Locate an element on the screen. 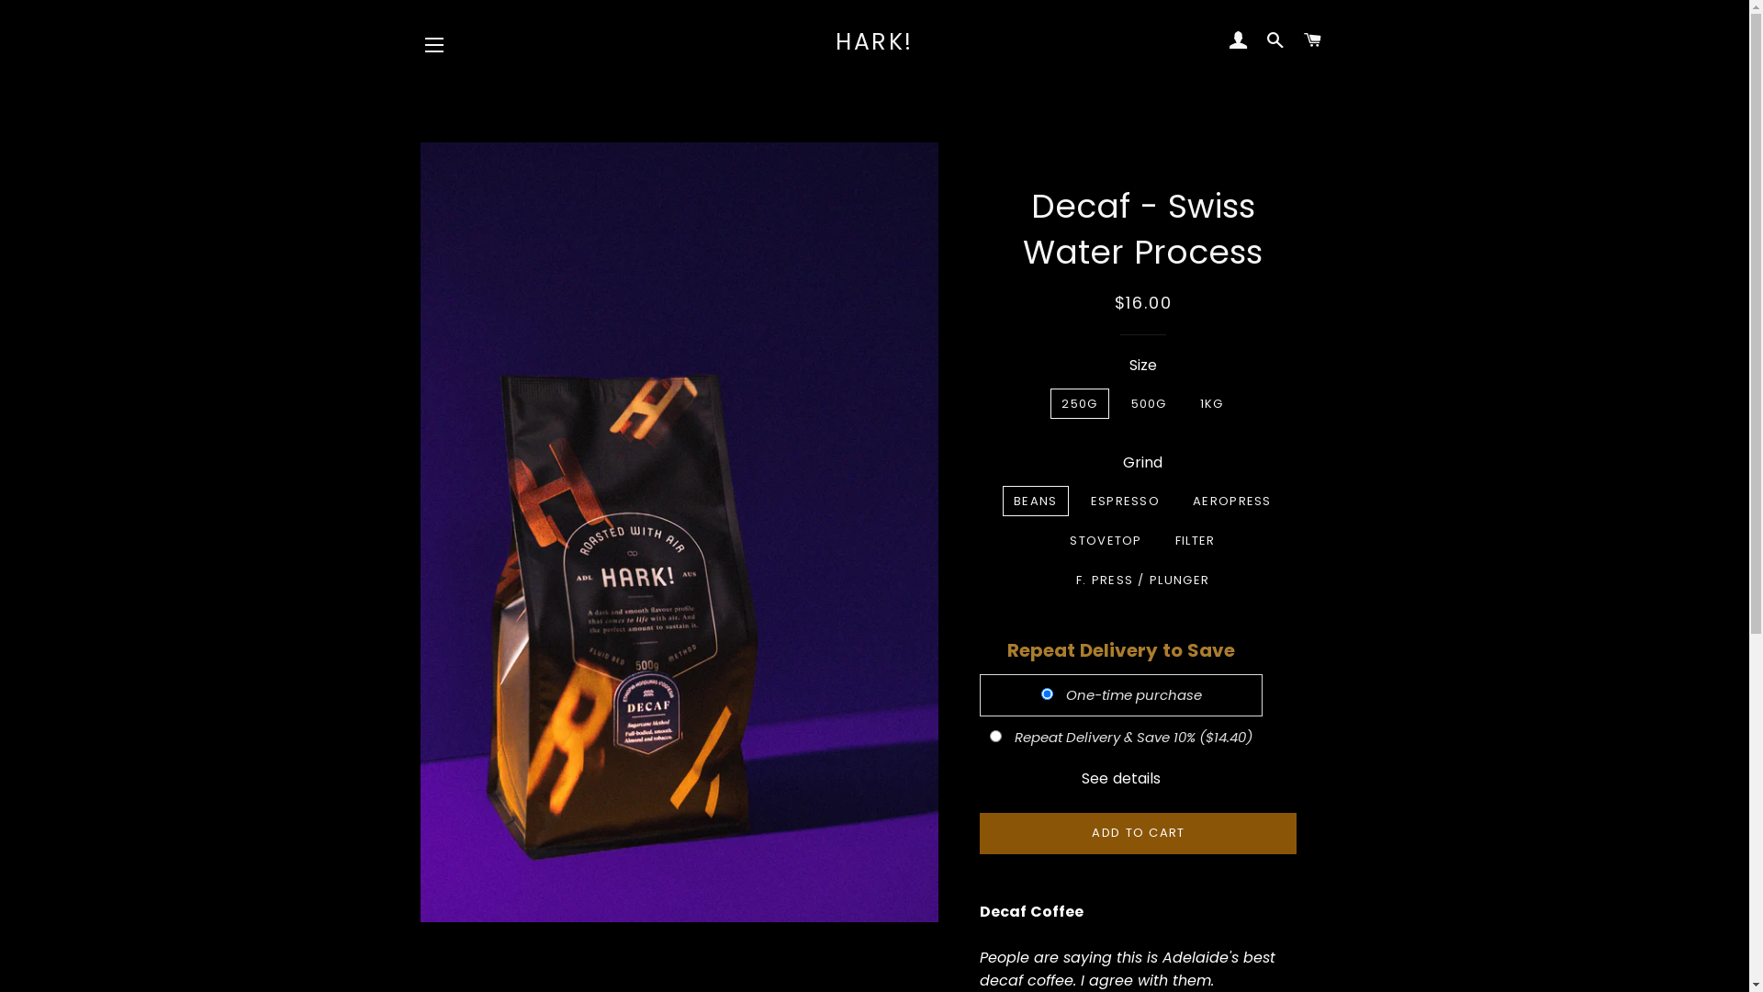  CART is located at coordinates (1313, 41).